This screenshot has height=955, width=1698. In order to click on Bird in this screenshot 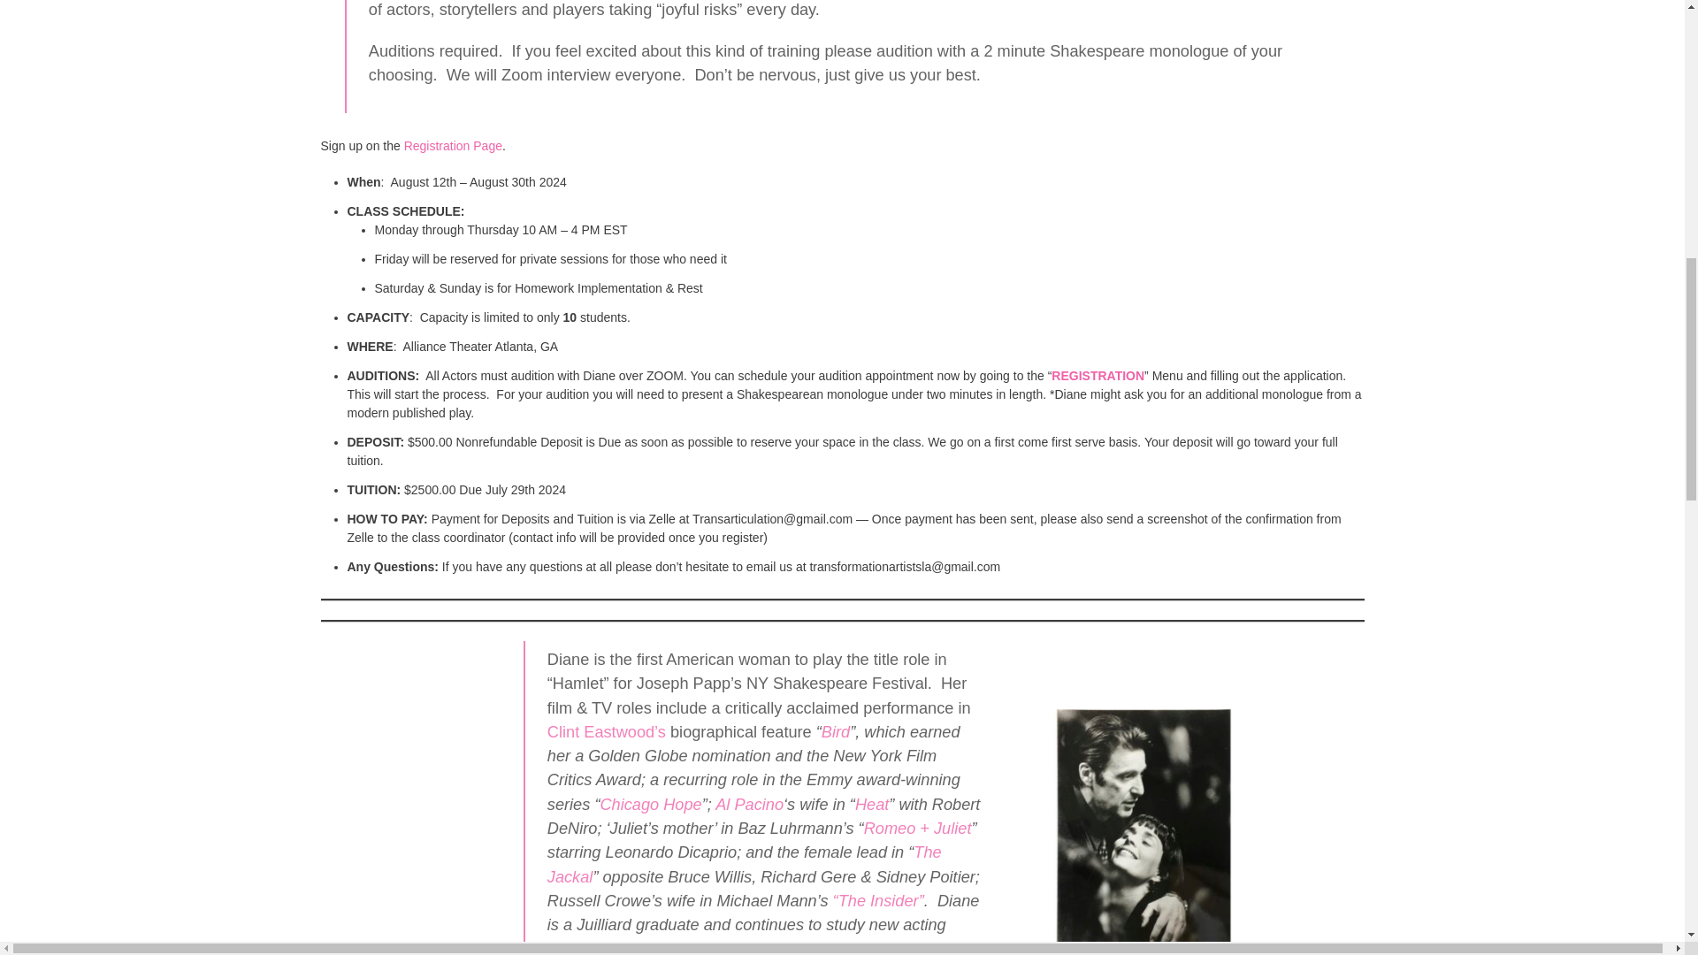, I will do `click(836, 732)`.